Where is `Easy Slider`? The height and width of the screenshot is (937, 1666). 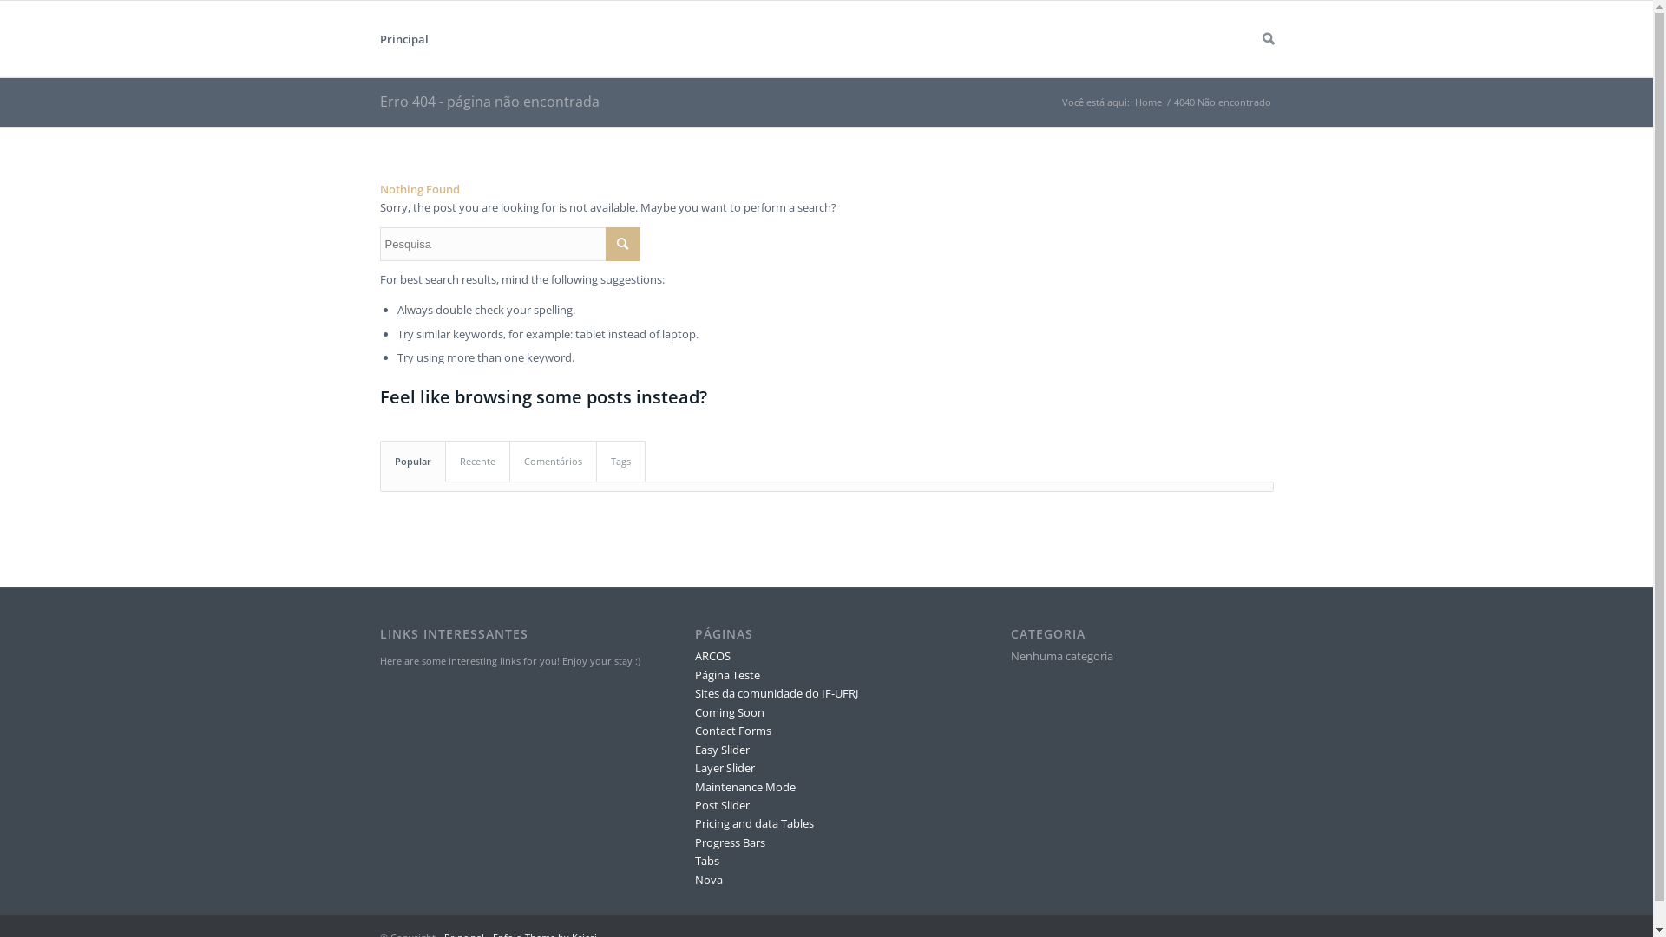 Easy Slider is located at coordinates (722, 750).